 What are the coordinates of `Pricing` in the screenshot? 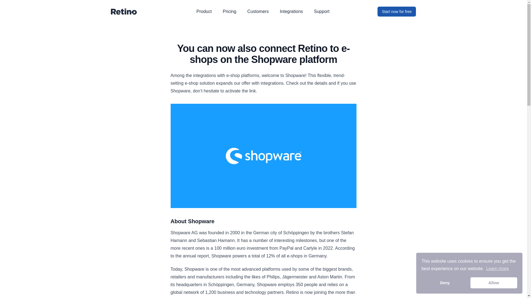 It's located at (229, 11).